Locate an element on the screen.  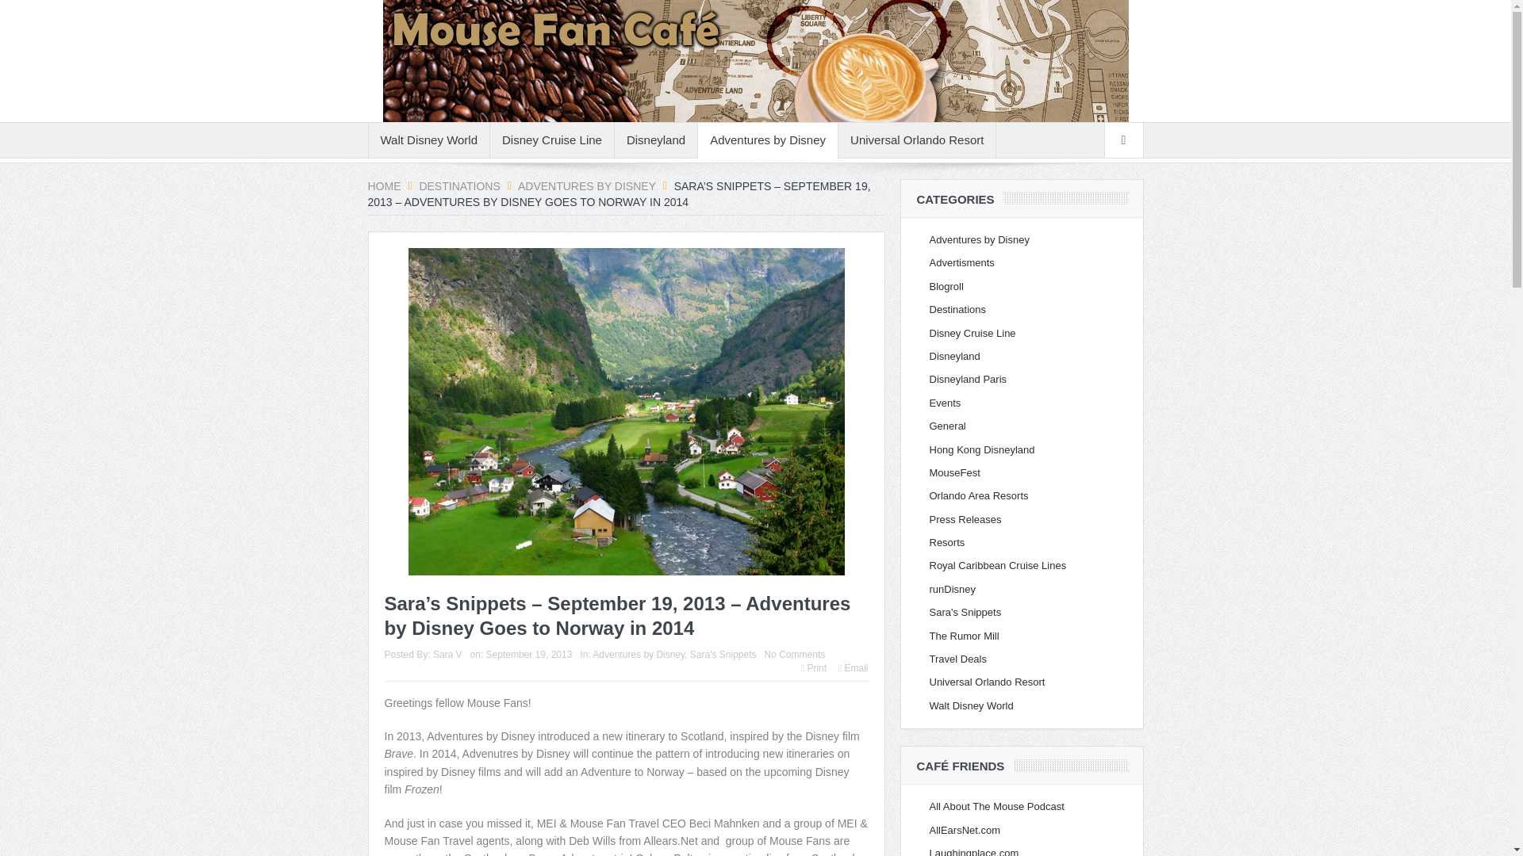
Email is located at coordinates (854, 667).